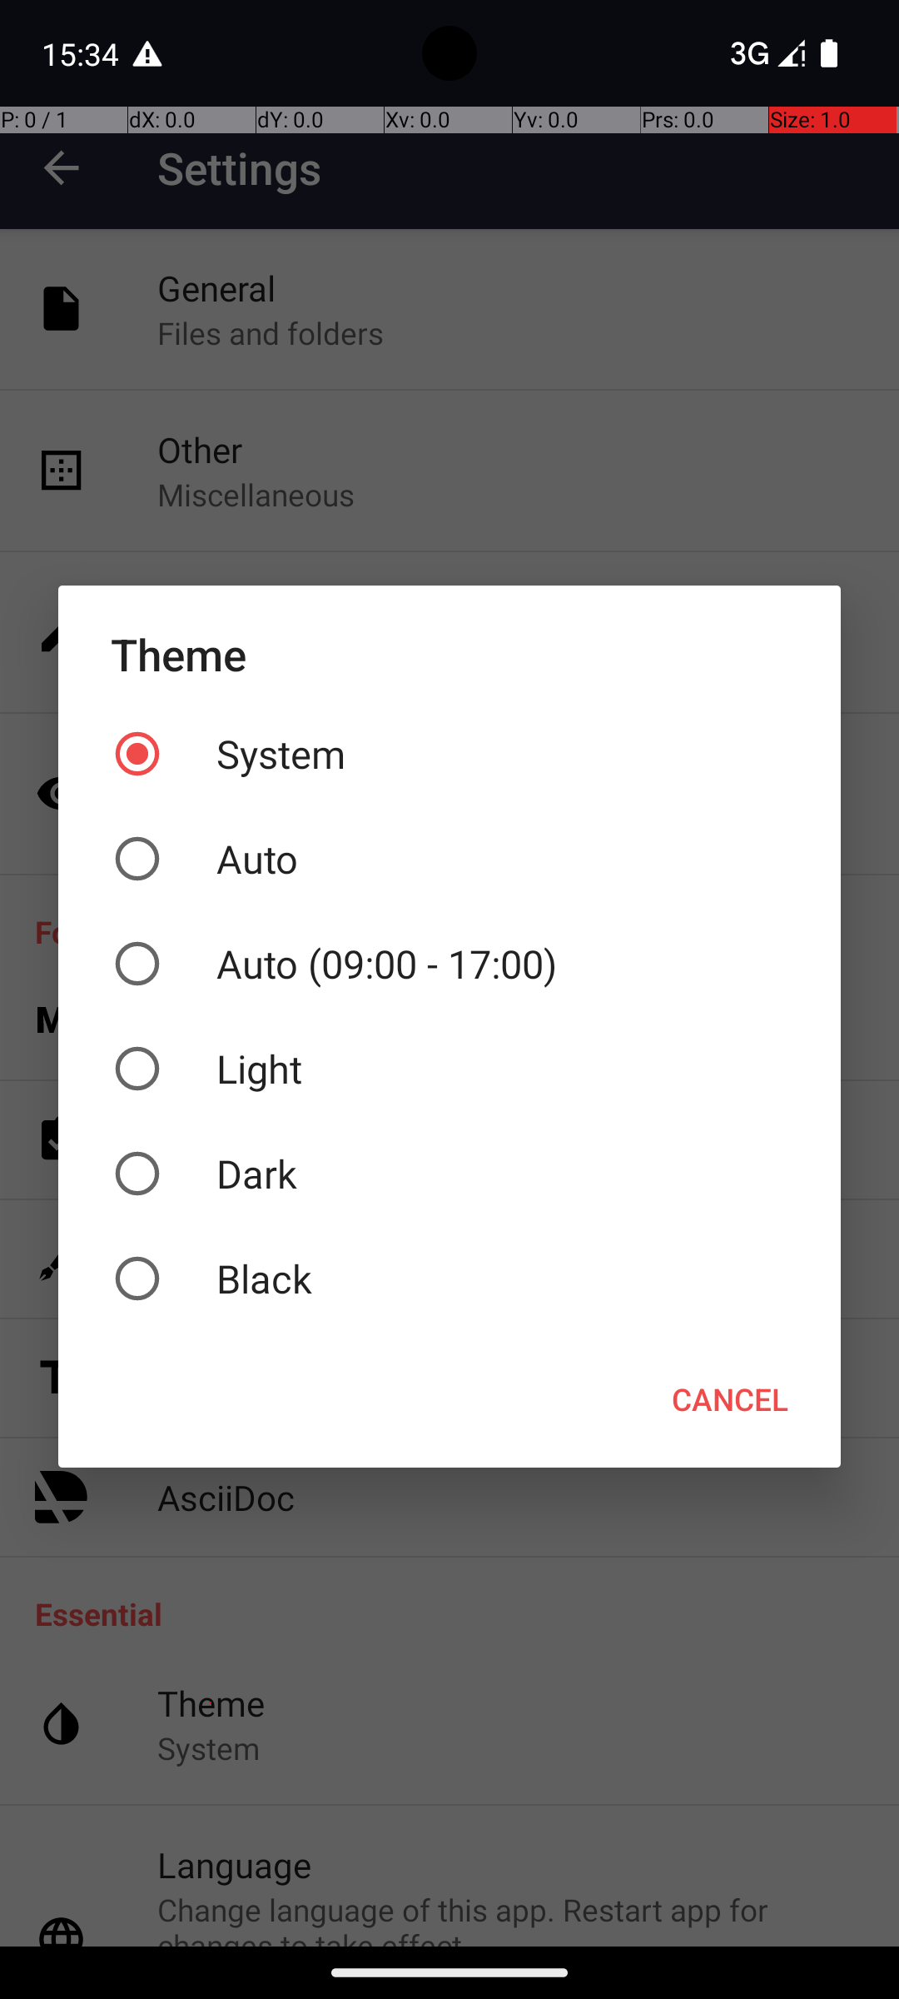 This screenshot has height=1999, width=899. Describe the element at coordinates (449, 964) in the screenshot. I see `Auto (09:00 - 17:00)` at that location.